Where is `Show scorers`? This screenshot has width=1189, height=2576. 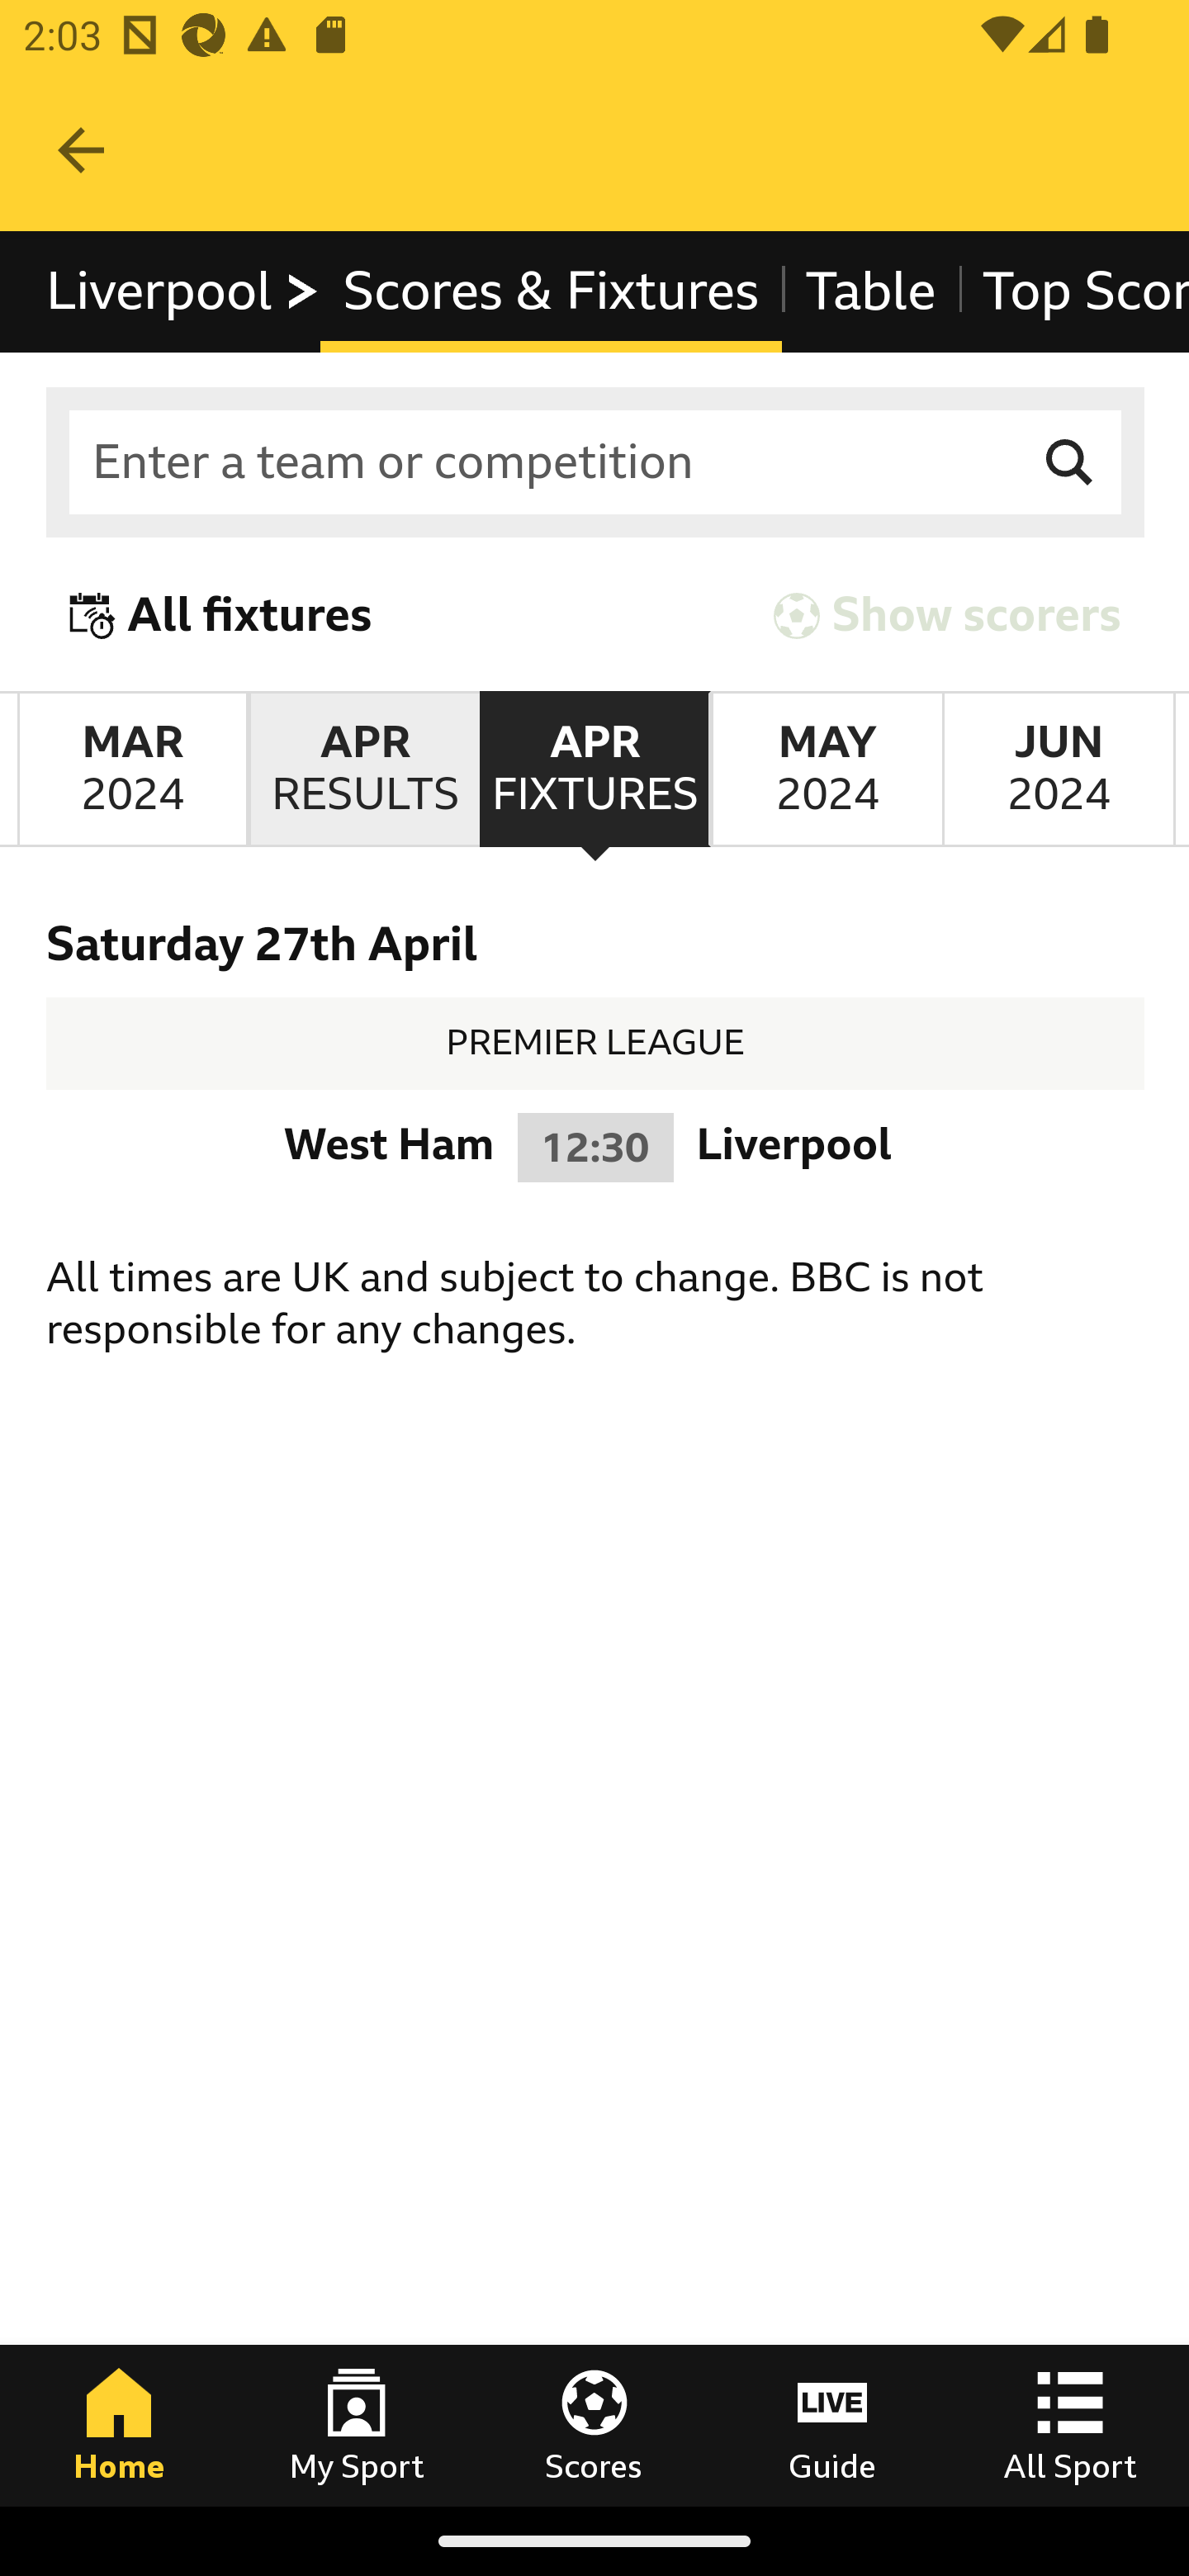 Show scorers is located at coordinates (947, 616).